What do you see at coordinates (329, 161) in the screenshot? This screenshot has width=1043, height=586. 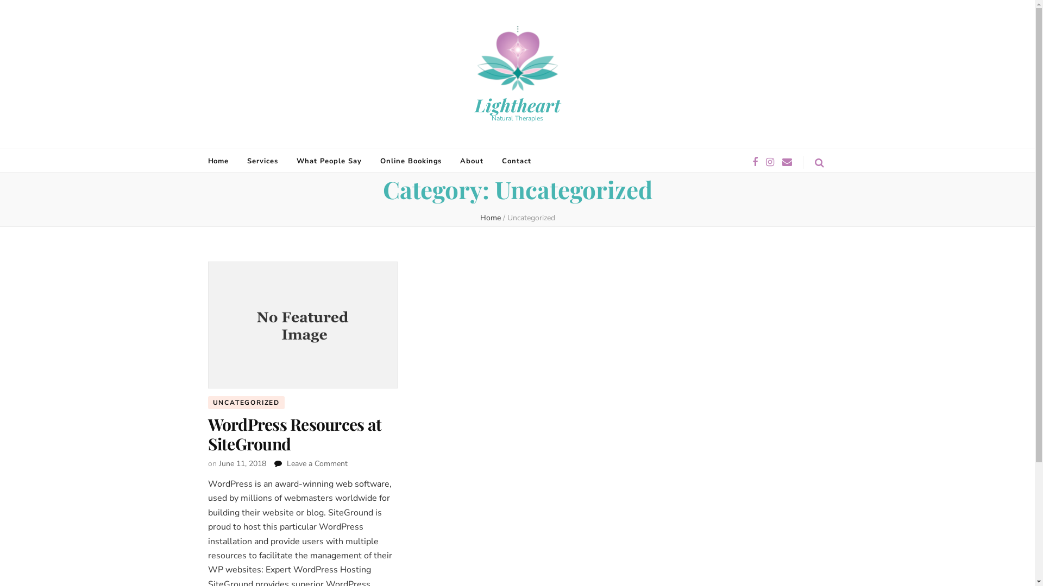 I see `What People Say` at bounding box center [329, 161].